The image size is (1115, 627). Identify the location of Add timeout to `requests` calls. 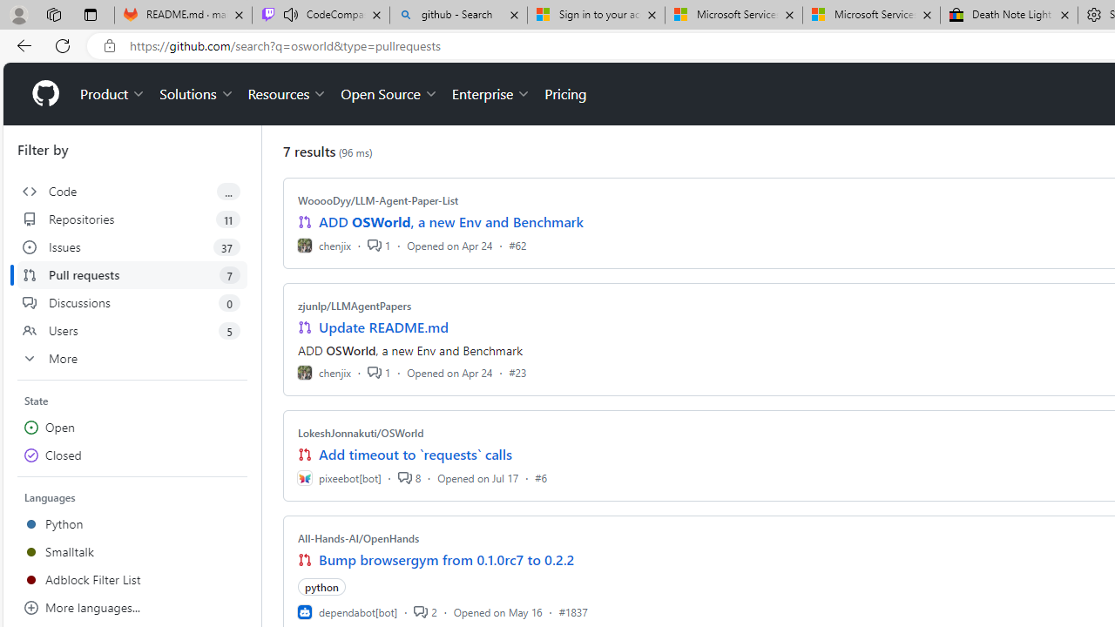
(415, 455).